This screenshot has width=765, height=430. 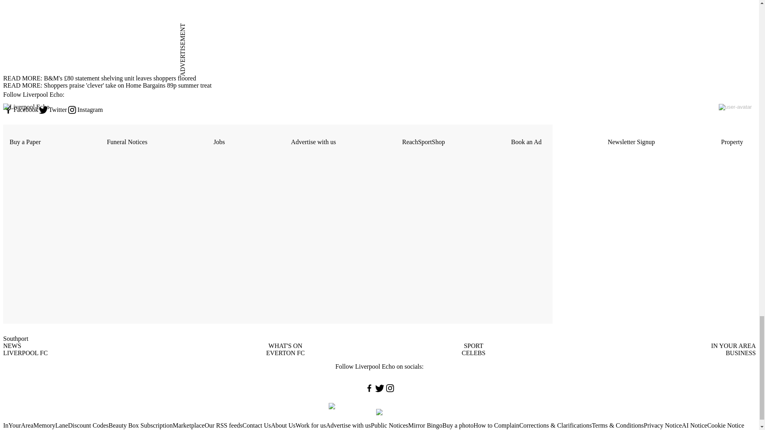 What do you see at coordinates (84, 110) in the screenshot?
I see `Instagram` at bounding box center [84, 110].